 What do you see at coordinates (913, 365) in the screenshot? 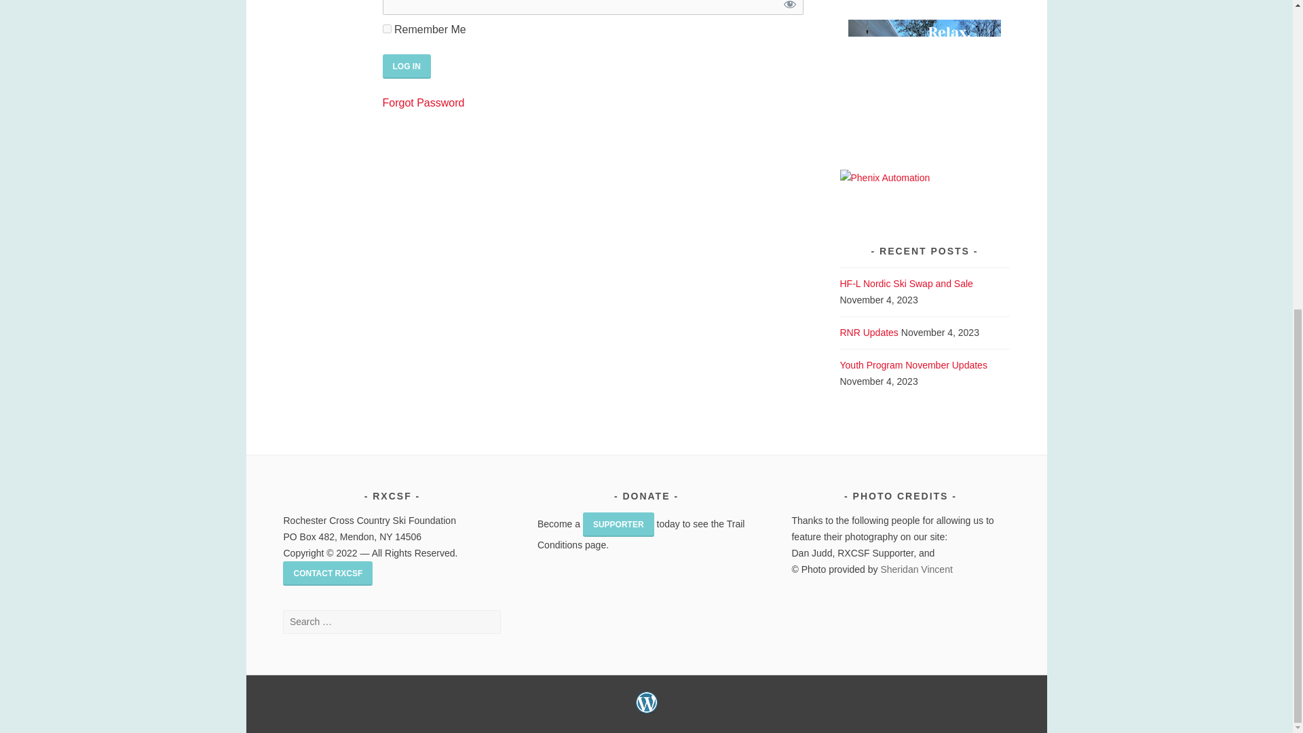
I see `Youth Program November Updates` at bounding box center [913, 365].